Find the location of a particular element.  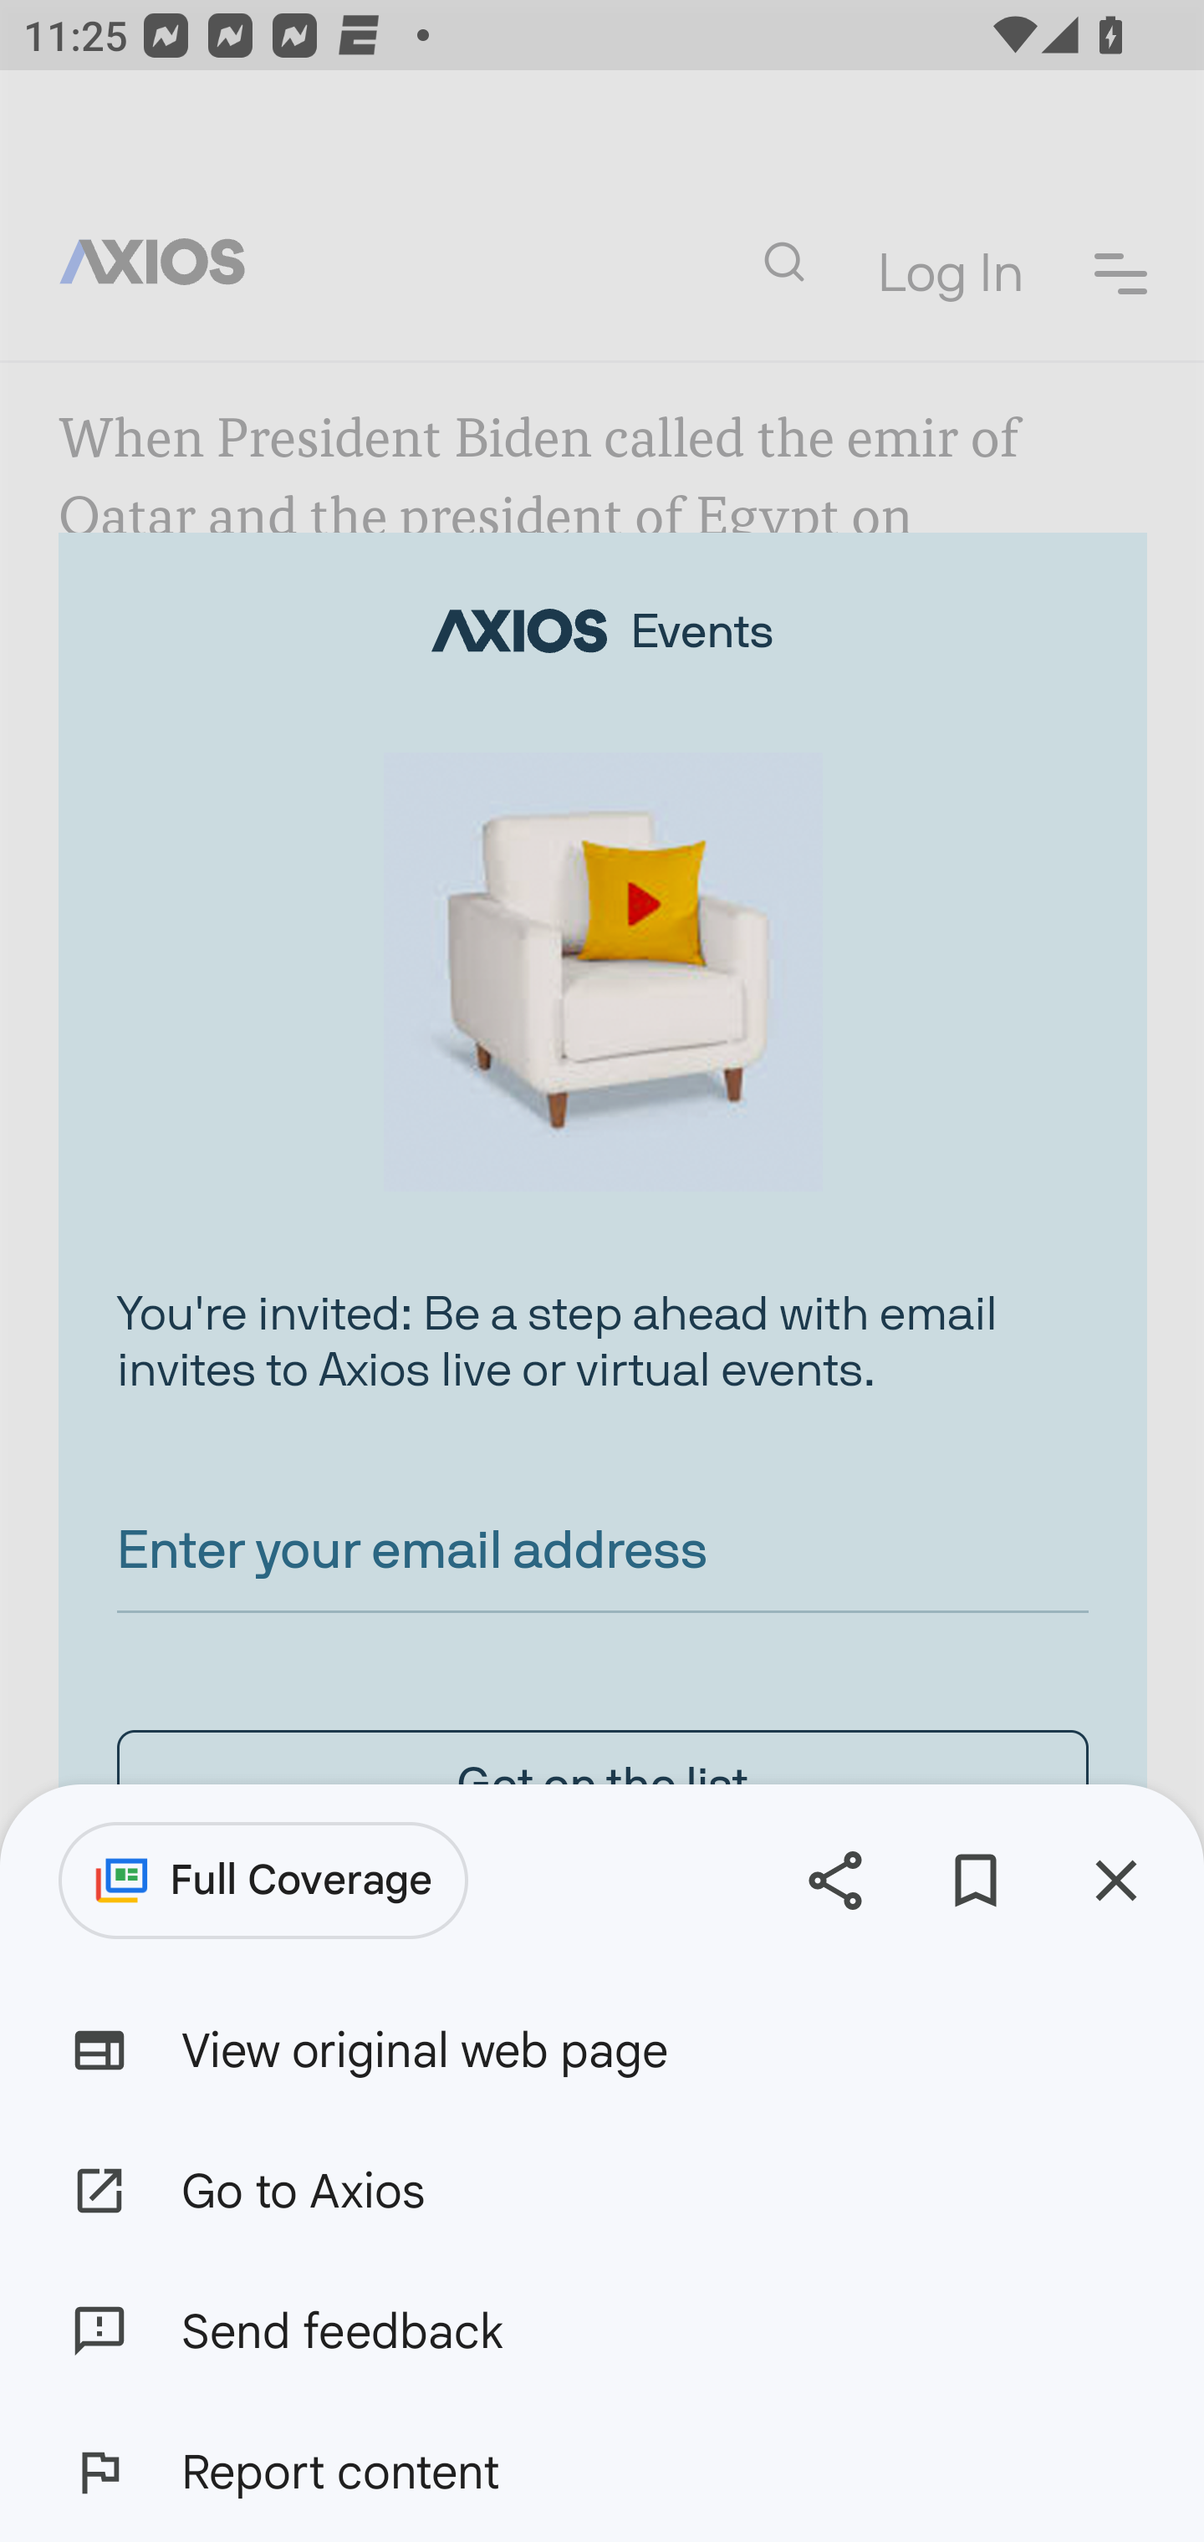

Search Page is located at coordinates (783, 263).